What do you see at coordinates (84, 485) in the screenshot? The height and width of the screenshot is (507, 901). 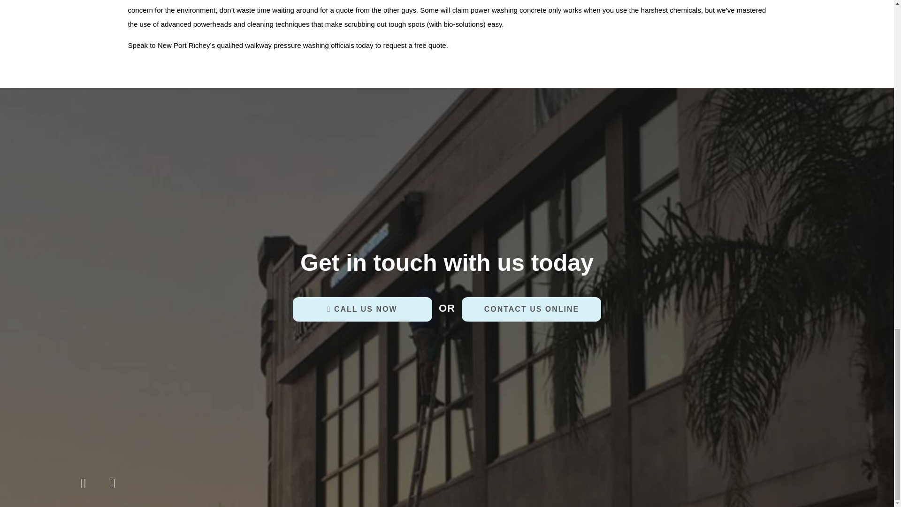 I see `Krystal Klear Services Facebook Page` at bounding box center [84, 485].